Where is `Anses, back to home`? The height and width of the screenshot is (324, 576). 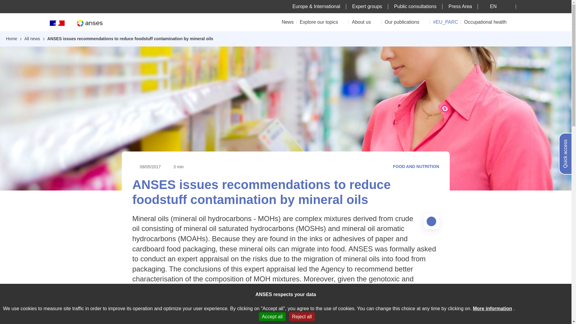 Anses, back to home is located at coordinates (89, 23).